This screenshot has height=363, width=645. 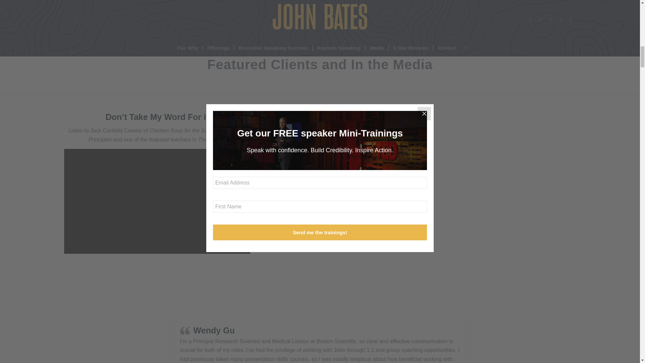 What do you see at coordinates (139, 8) in the screenshot?
I see `Sign up for Mini-Trainings` at bounding box center [139, 8].